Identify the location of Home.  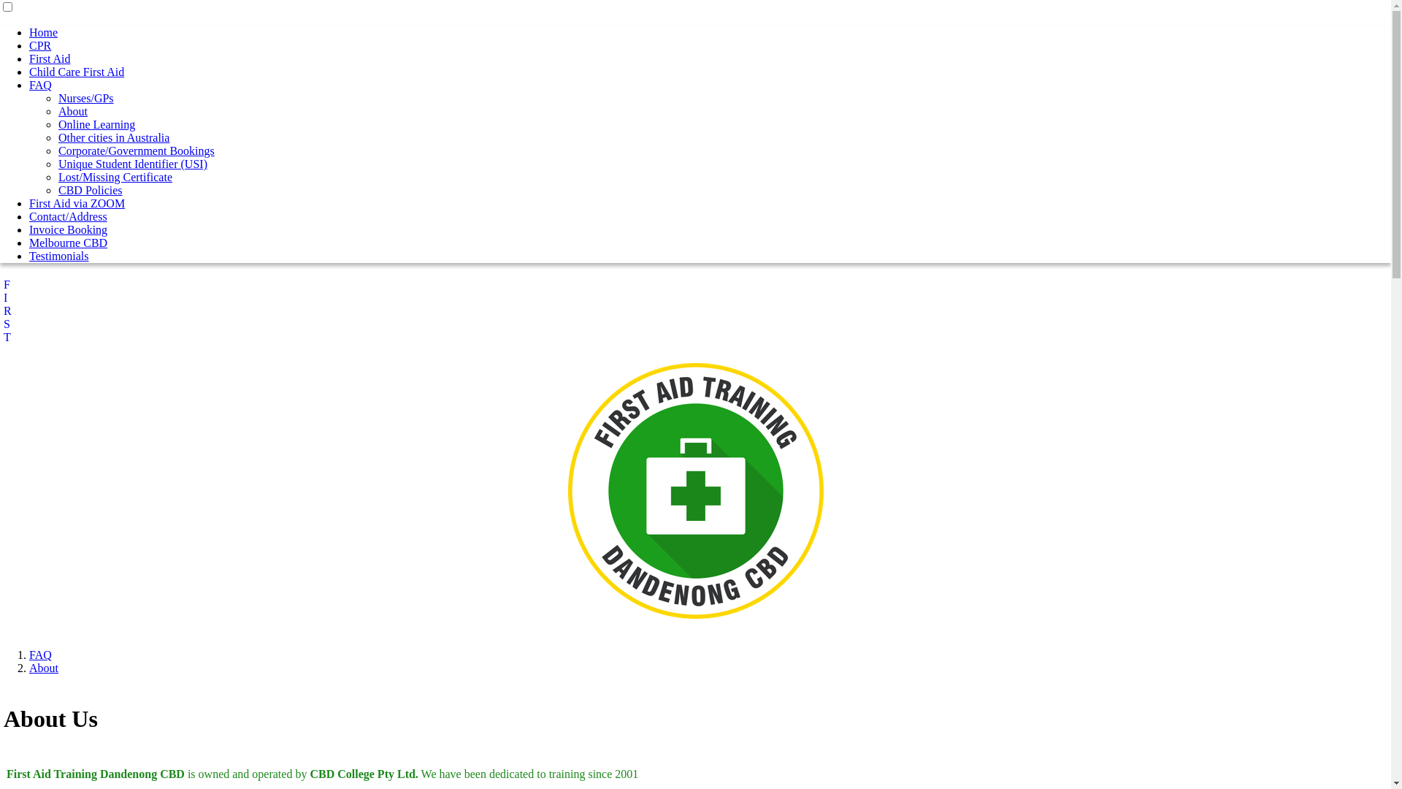
(44, 32).